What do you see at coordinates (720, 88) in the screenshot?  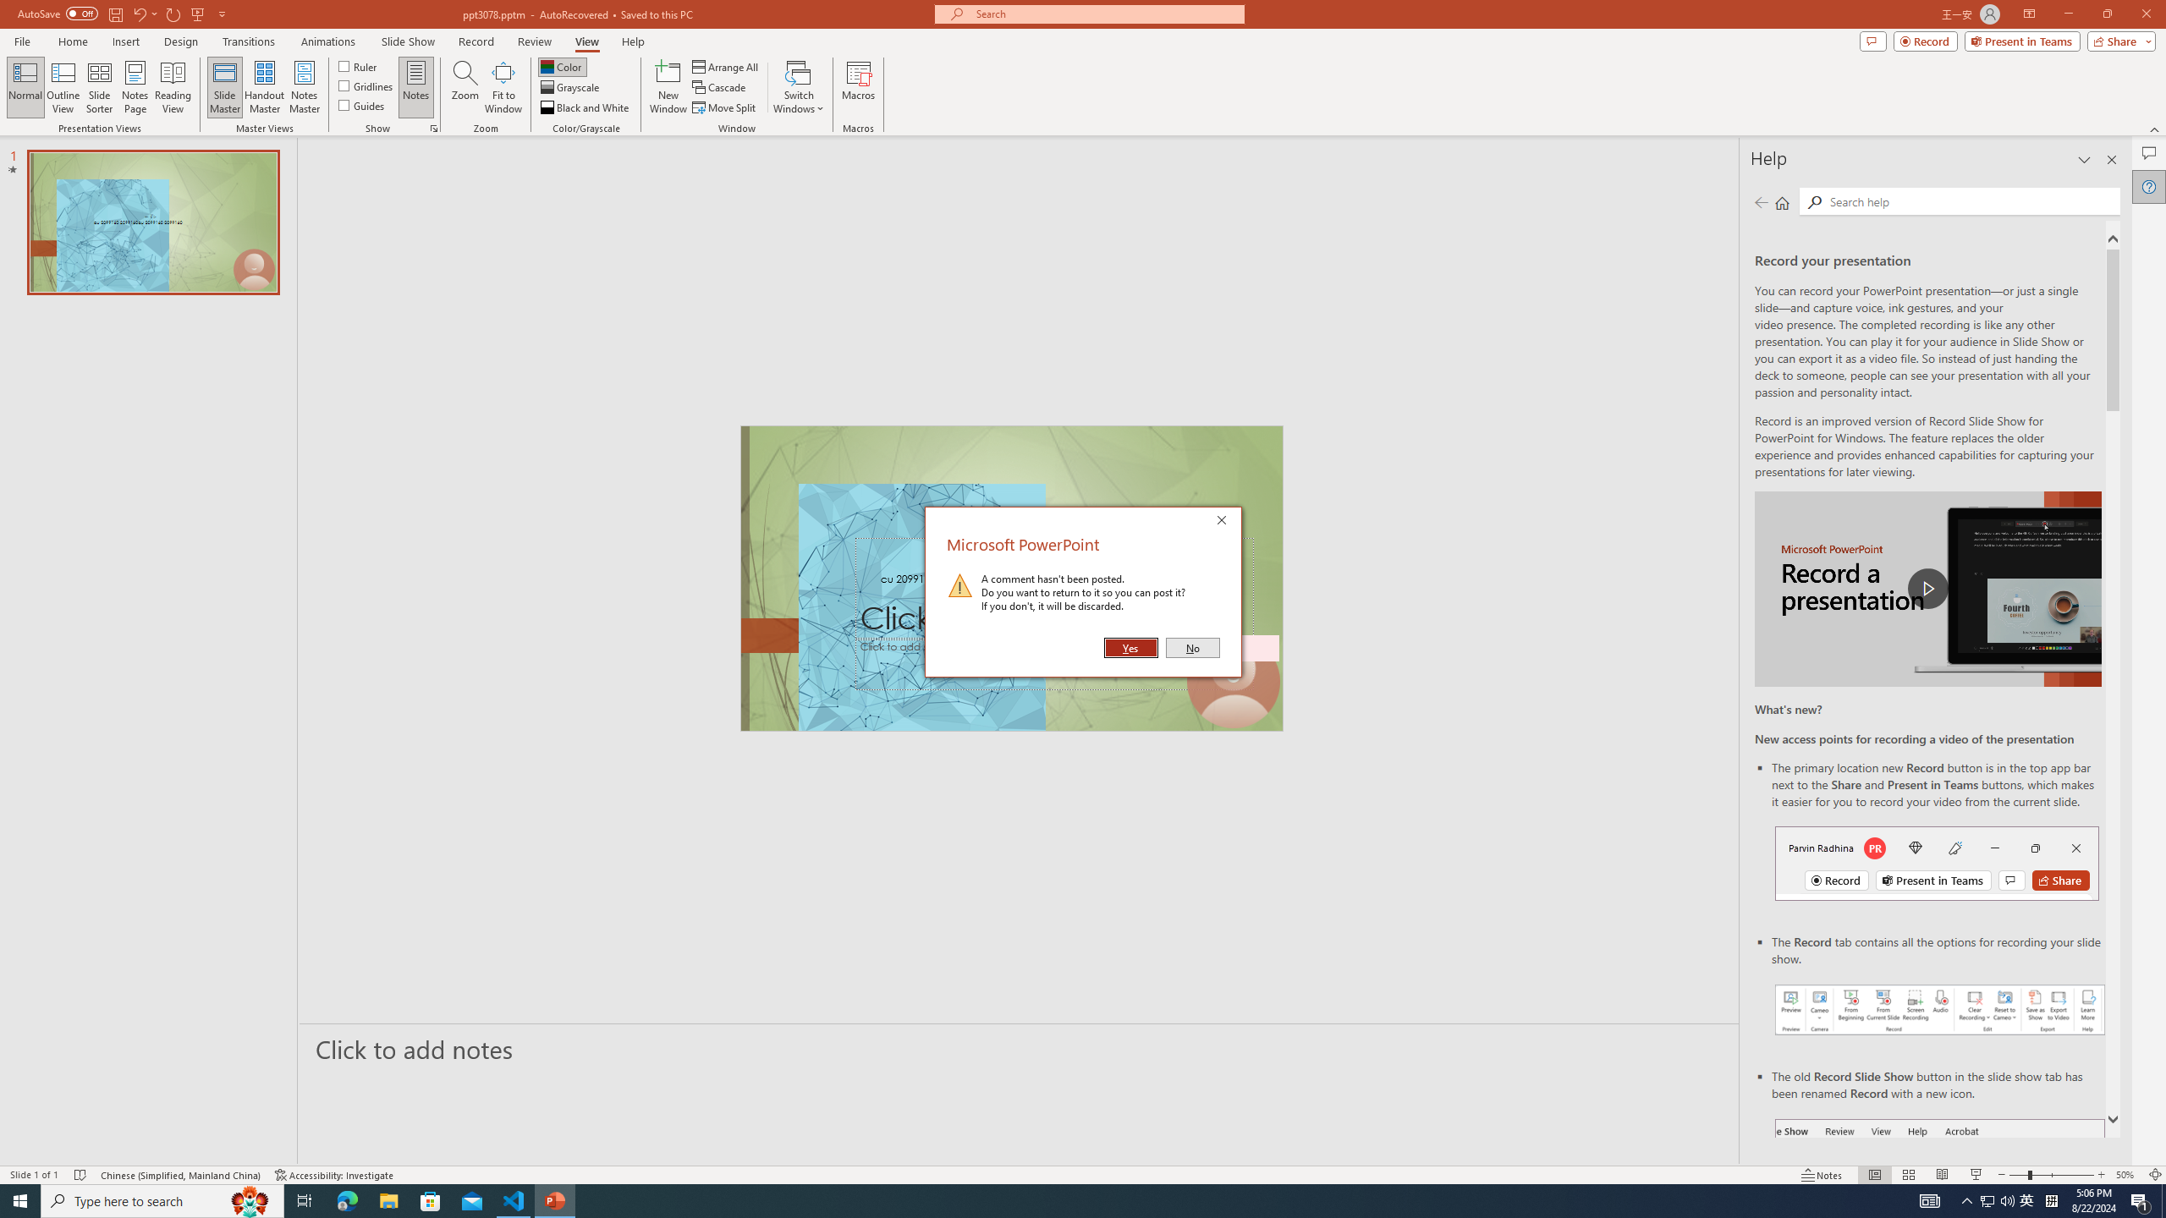 I see `Cascade` at bounding box center [720, 88].